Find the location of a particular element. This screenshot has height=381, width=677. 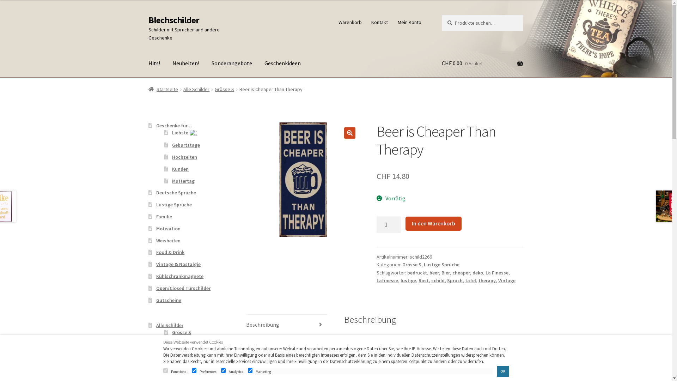

Motivation is located at coordinates (169, 229).